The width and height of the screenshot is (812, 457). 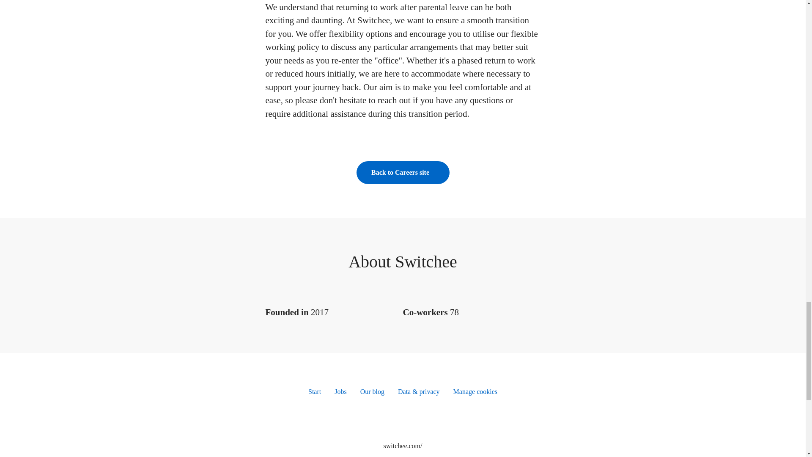 I want to click on Jobs, so click(x=340, y=392).